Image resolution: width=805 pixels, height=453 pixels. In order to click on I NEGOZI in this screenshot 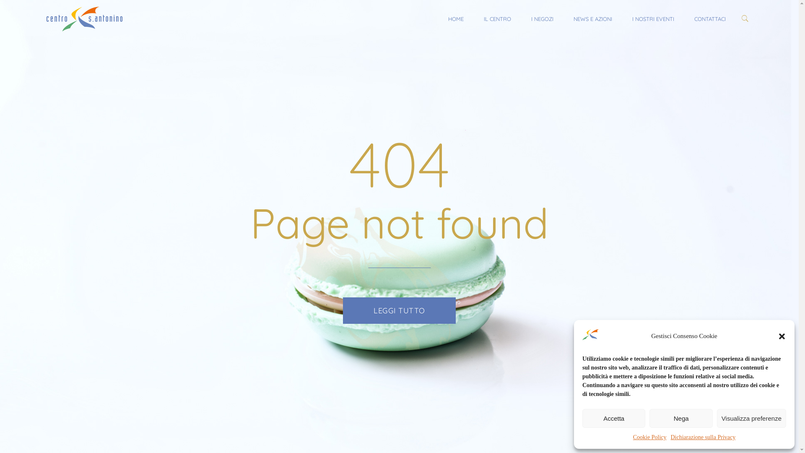, I will do `click(543, 19)`.